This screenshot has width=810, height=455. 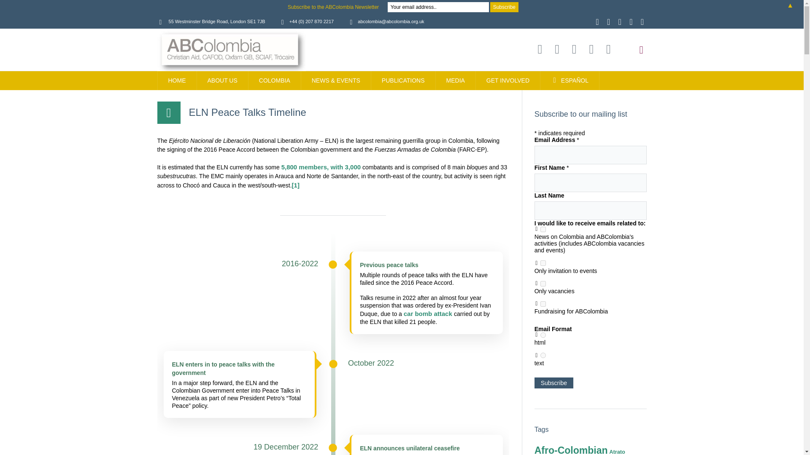 I want to click on 2, so click(x=543, y=263).